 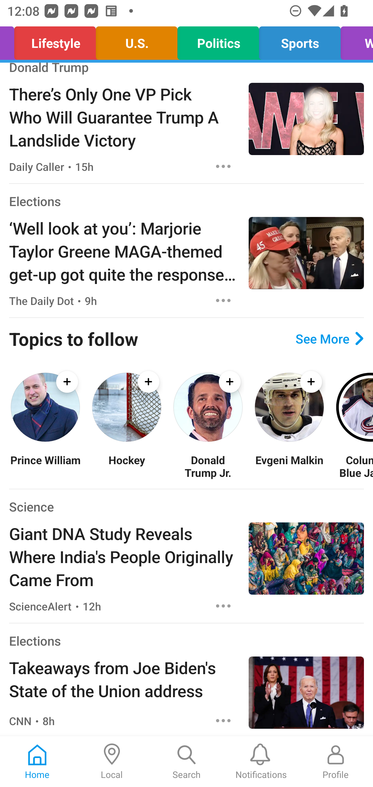 What do you see at coordinates (223, 721) in the screenshot?
I see `Options` at bounding box center [223, 721].